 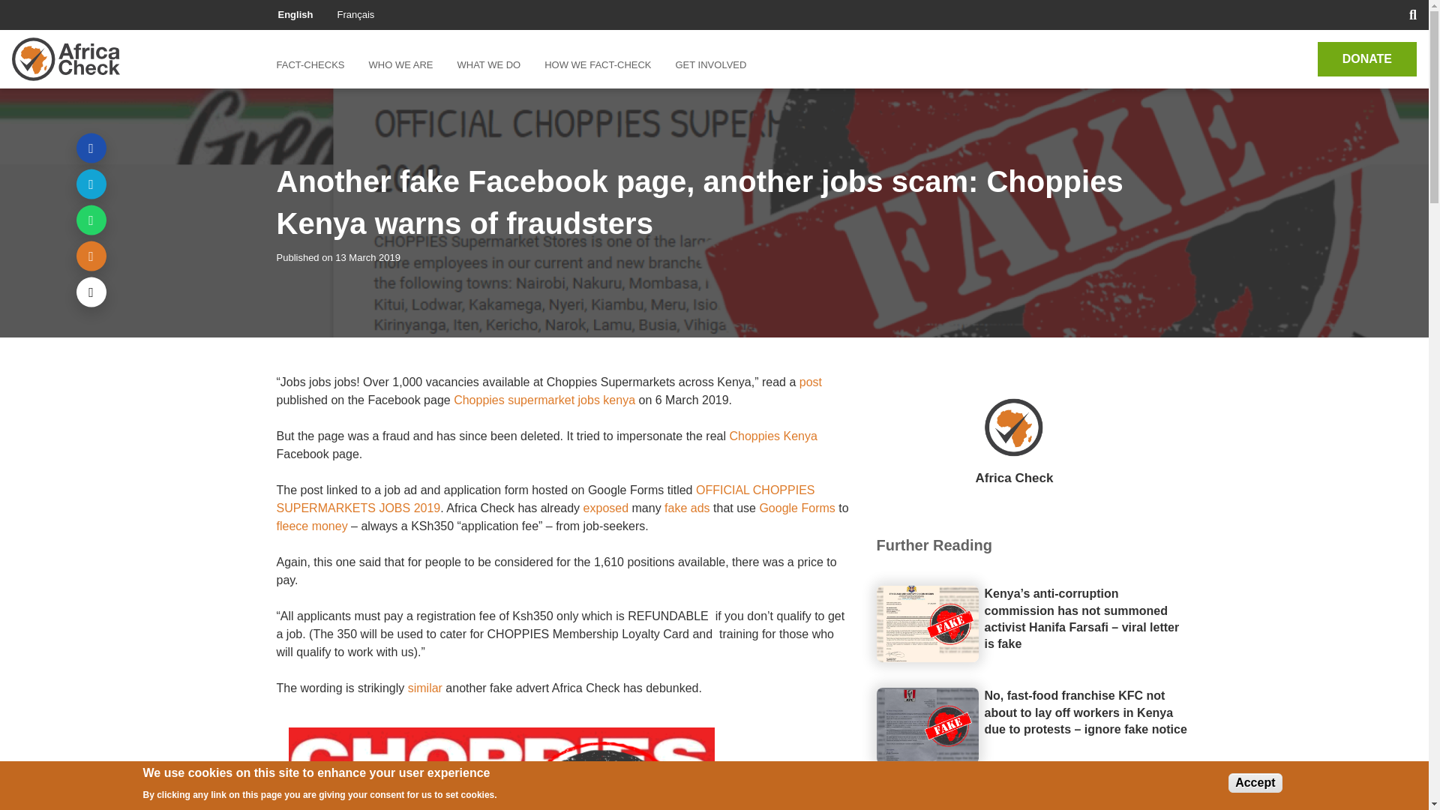 What do you see at coordinates (400, 64) in the screenshot?
I see `WHO WE ARE` at bounding box center [400, 64].